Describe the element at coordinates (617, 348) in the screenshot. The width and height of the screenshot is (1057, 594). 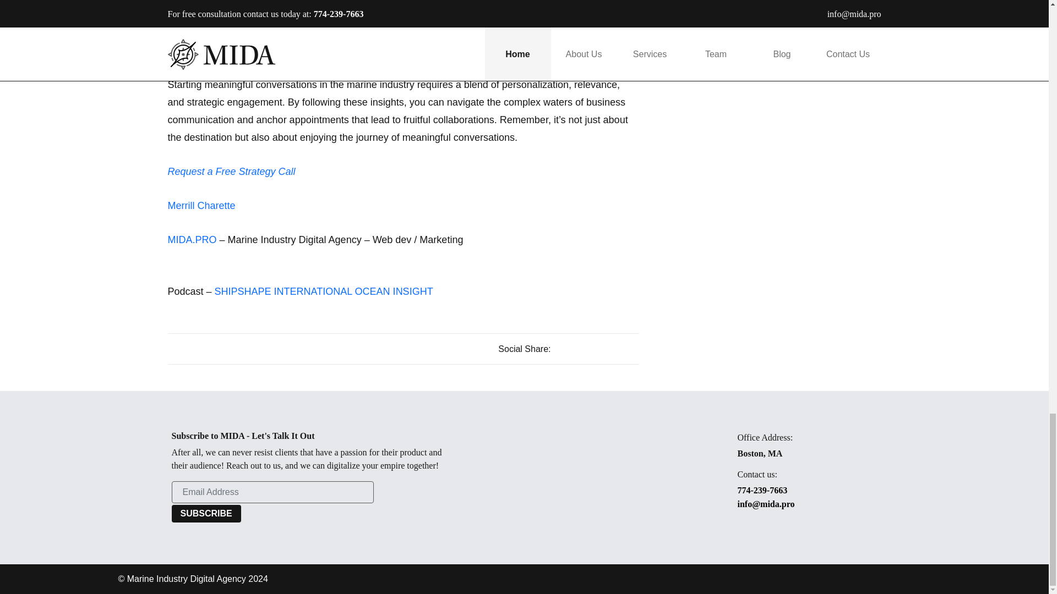
I see `Twitter` at that location.